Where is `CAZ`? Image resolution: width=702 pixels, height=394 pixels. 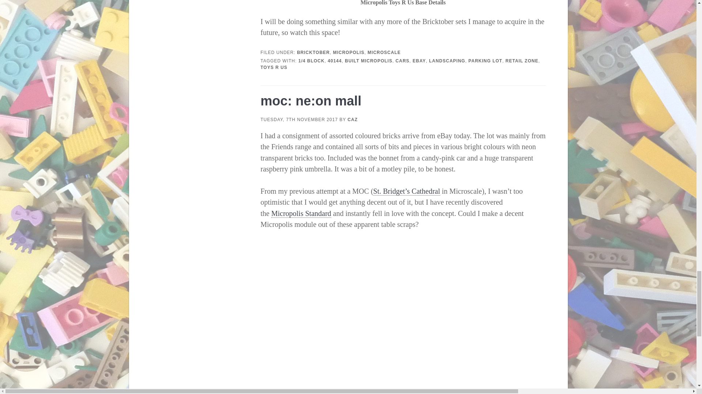
CAZ is located at coordinates (352, 119).